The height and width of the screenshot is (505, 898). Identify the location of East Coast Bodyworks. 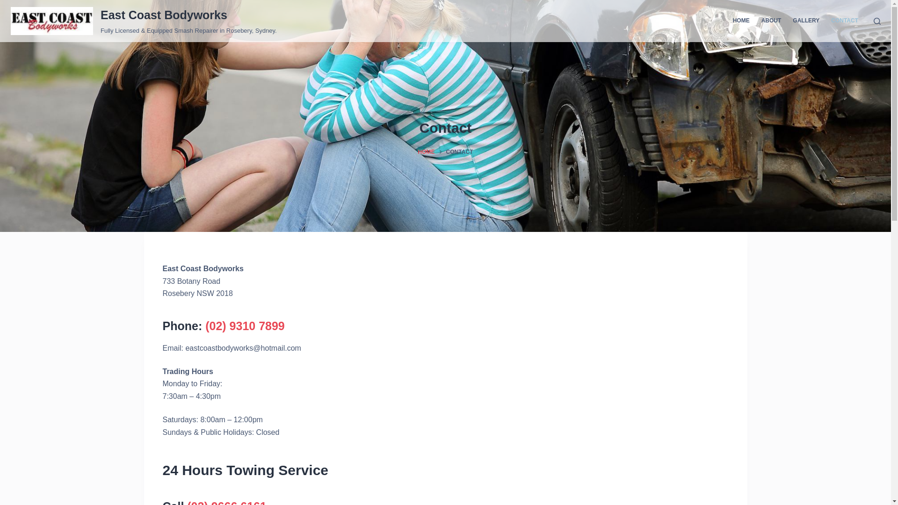
(164, 15).